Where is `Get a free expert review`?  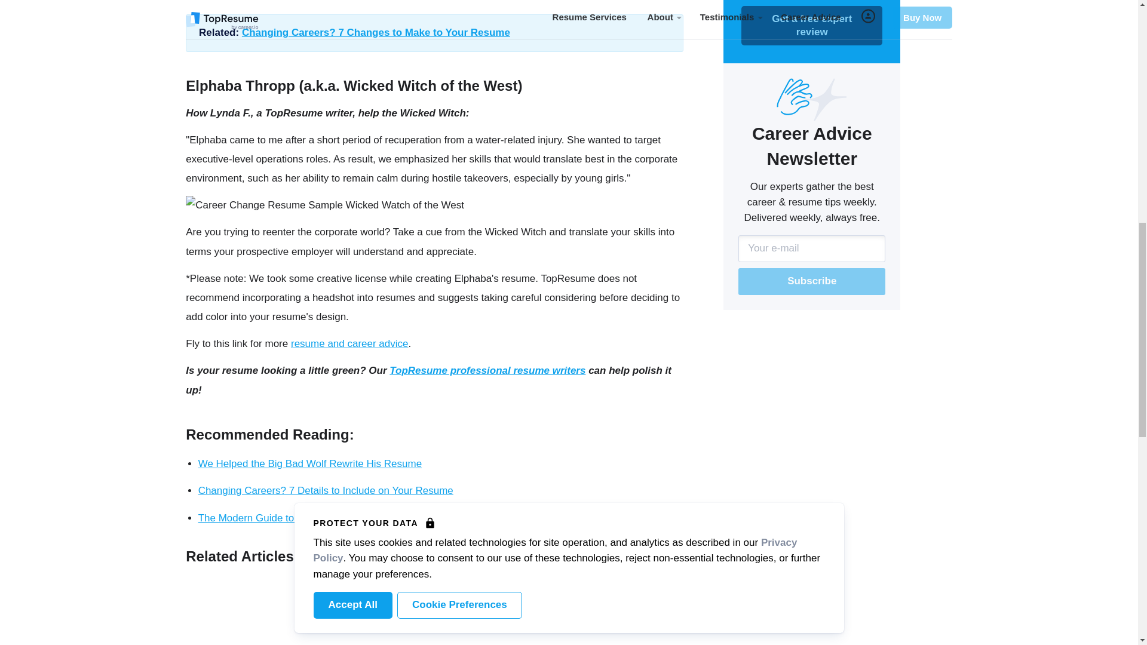
Get a free expert review is located at coordinates (811, 25).